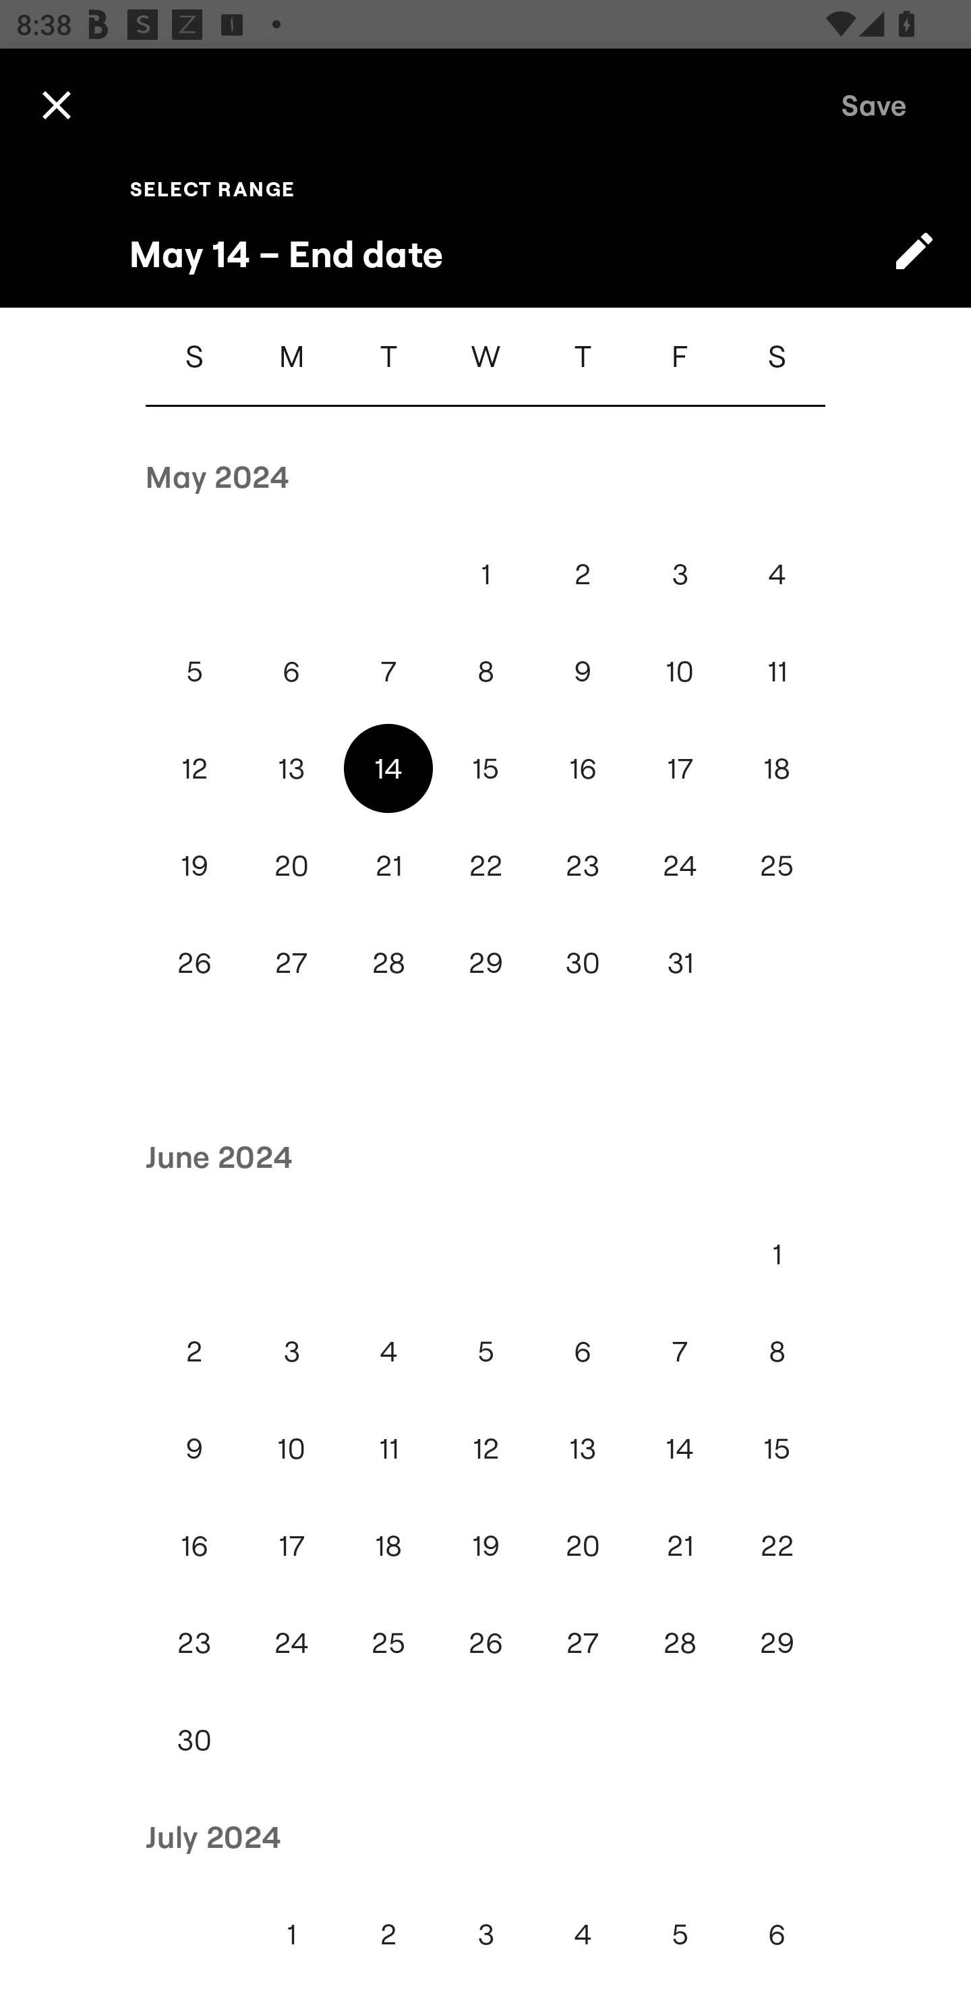 This screenshot has height=1997, width=971. What do you see at coordinates (486, 671) in the screenshot?
I see `8 Wed, May 8` at bounding box center [486, 671].